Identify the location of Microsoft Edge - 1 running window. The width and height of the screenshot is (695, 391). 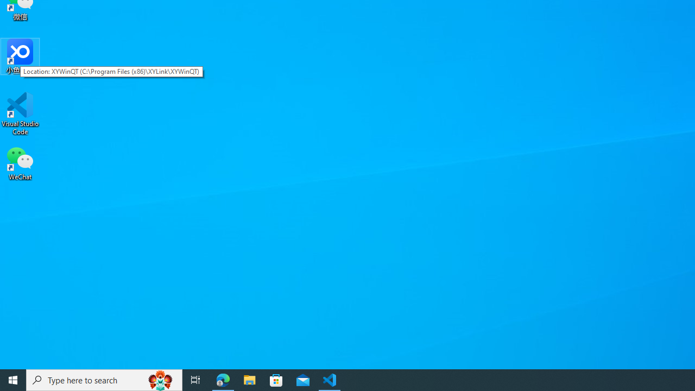
(223, 380).